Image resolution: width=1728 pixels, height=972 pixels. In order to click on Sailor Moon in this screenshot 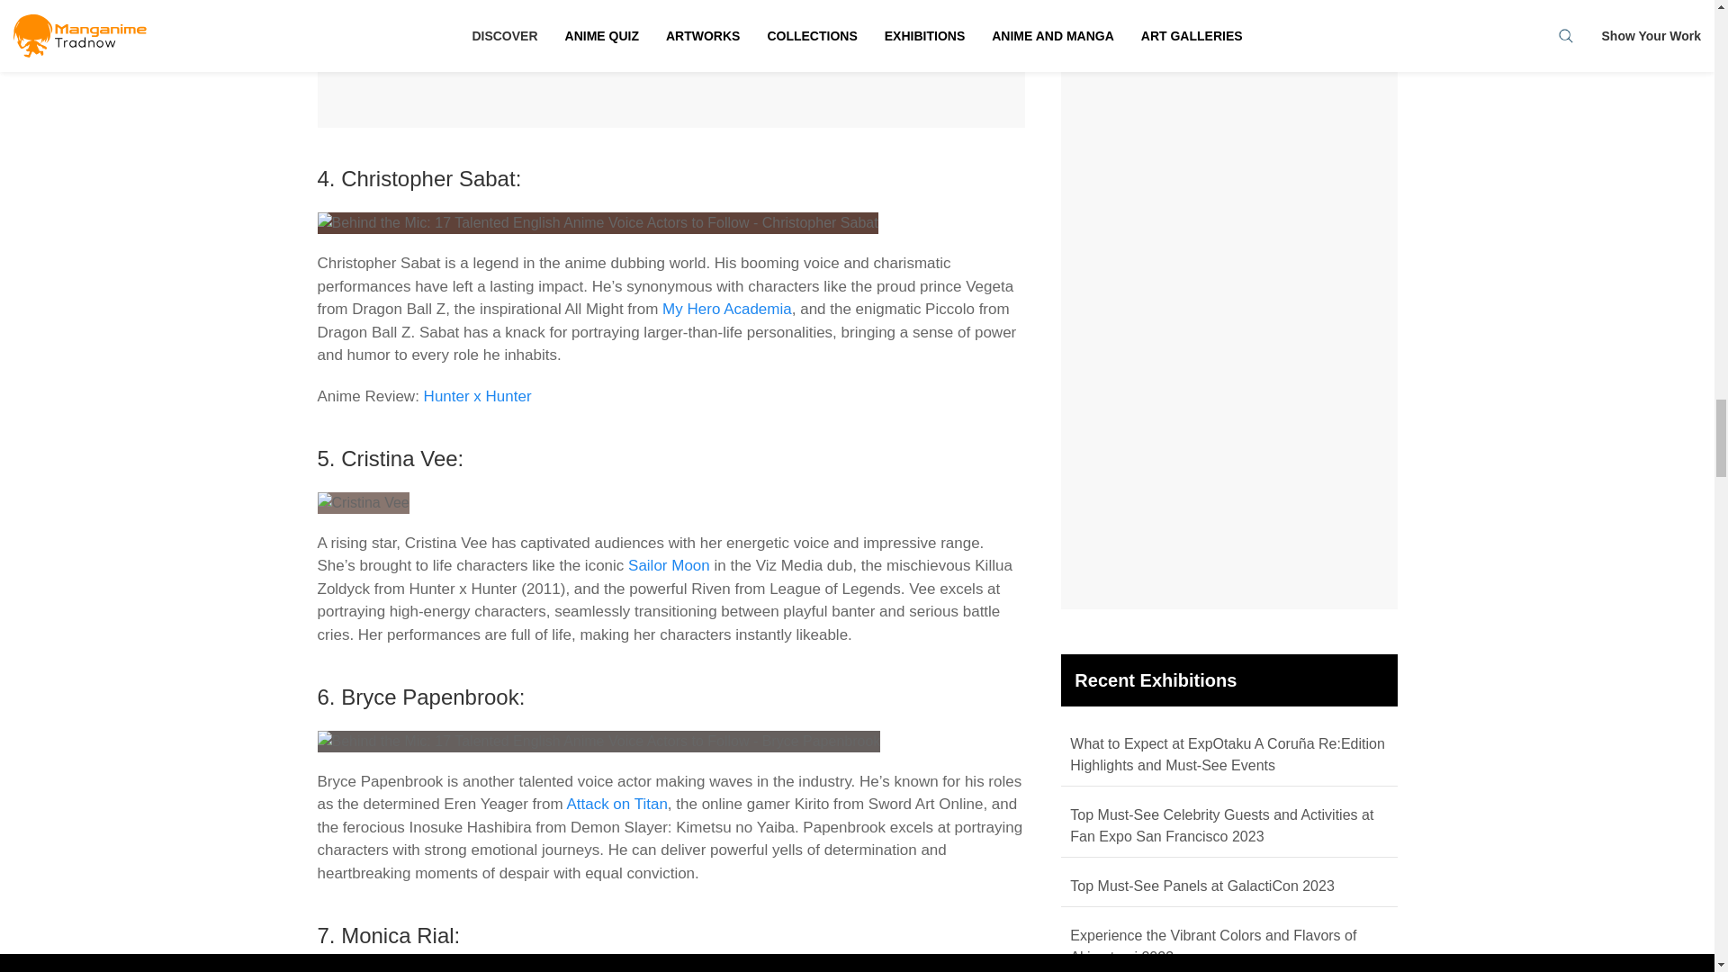, I will do `click(670, 565)`.